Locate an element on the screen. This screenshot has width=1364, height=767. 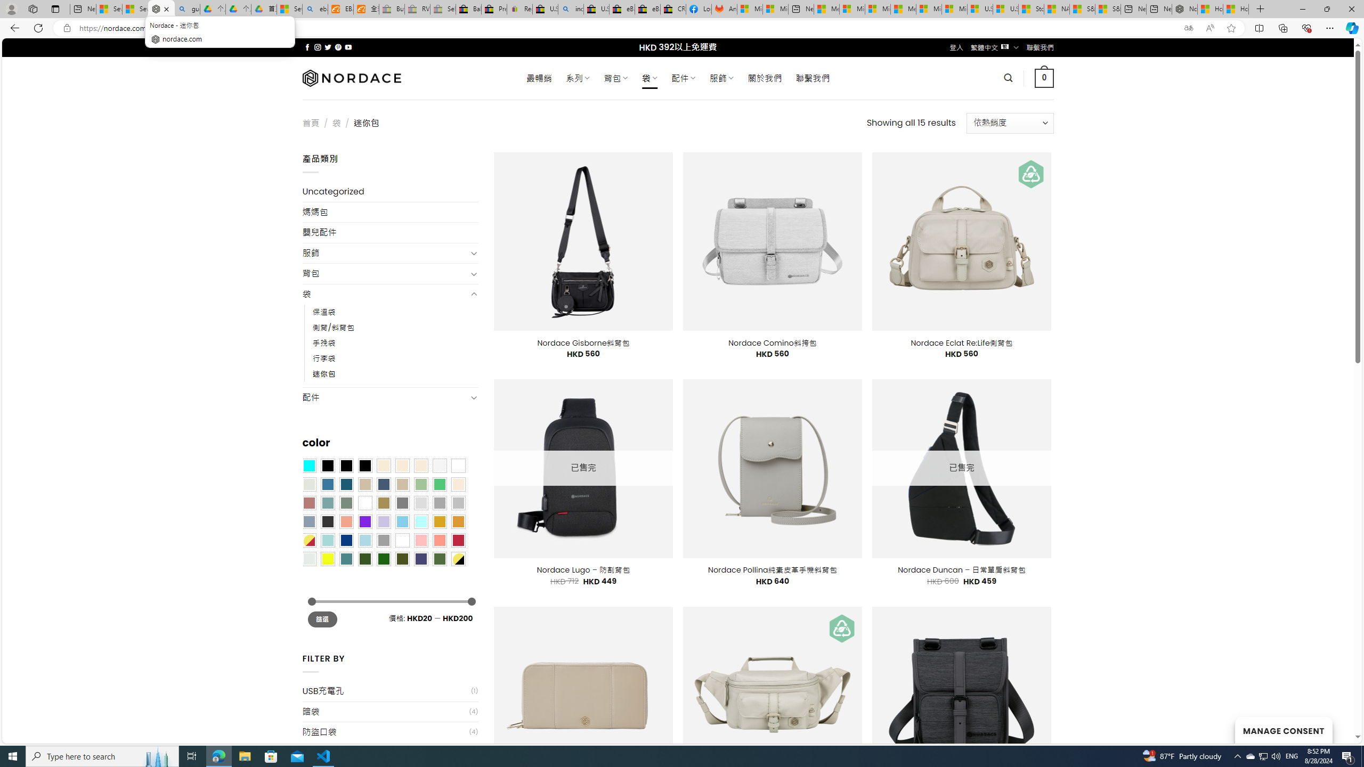
U.S. State Privacy Disclosures - eBay Inc. is located at coordinates (597, 9).